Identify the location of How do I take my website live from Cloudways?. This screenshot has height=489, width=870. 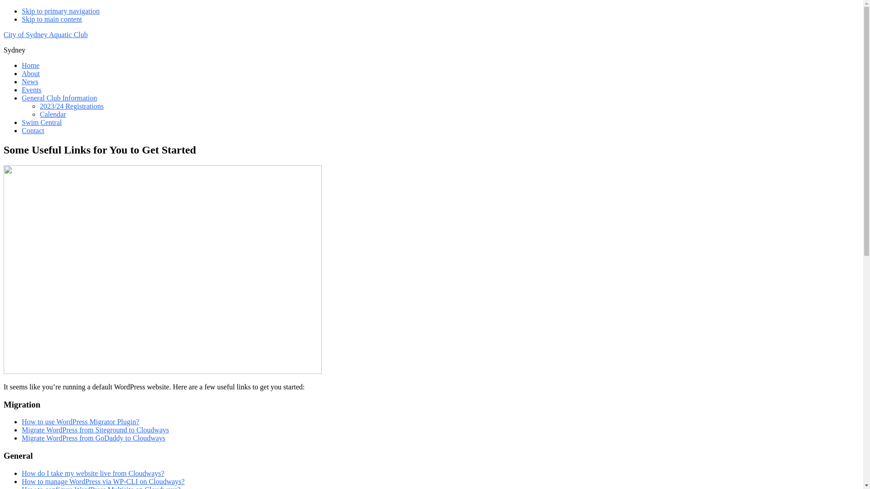
(93, 474).